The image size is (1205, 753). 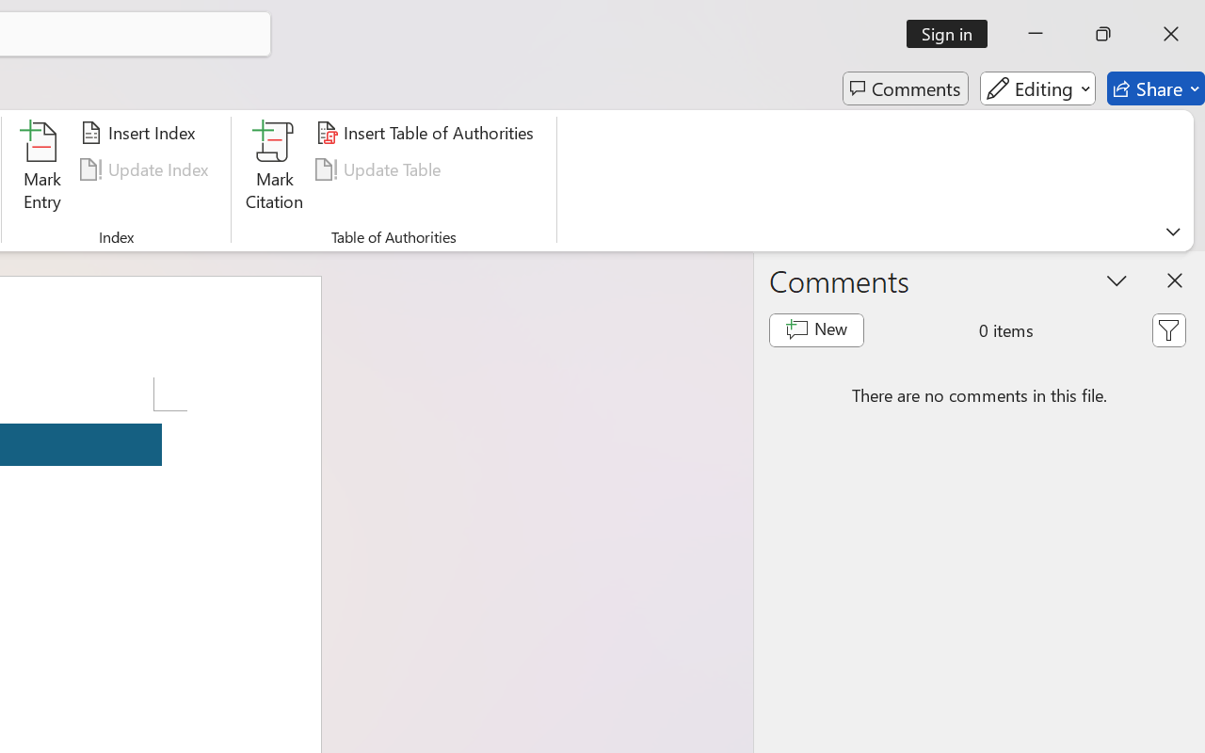 I want to click on Editing, so click(x=1037, y=88).